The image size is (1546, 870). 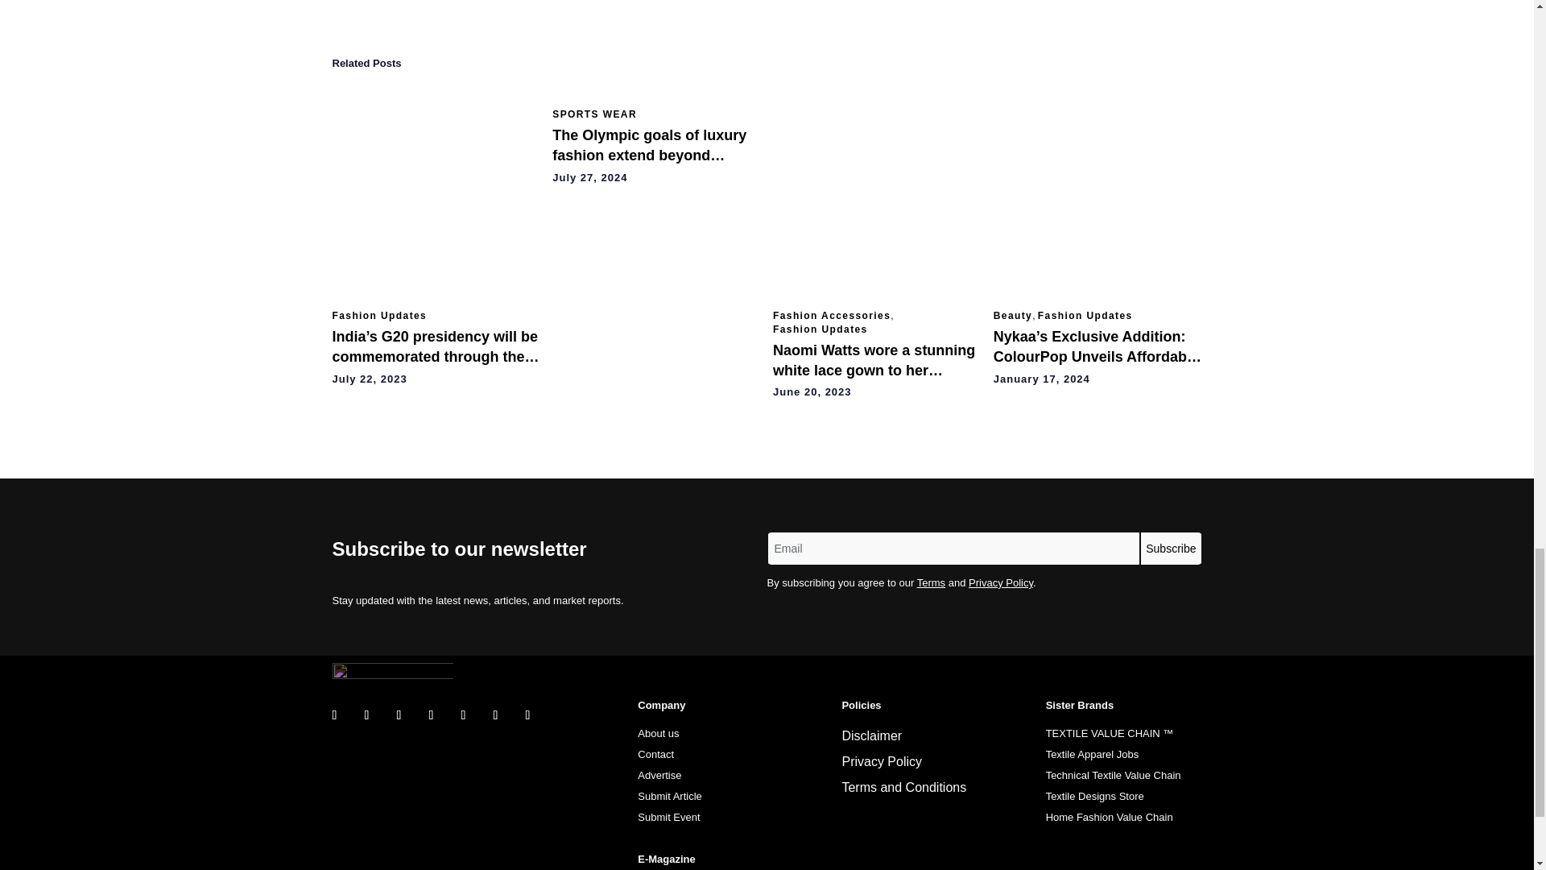 I want to click on Fashion Updates, so click(x=820, y=329).